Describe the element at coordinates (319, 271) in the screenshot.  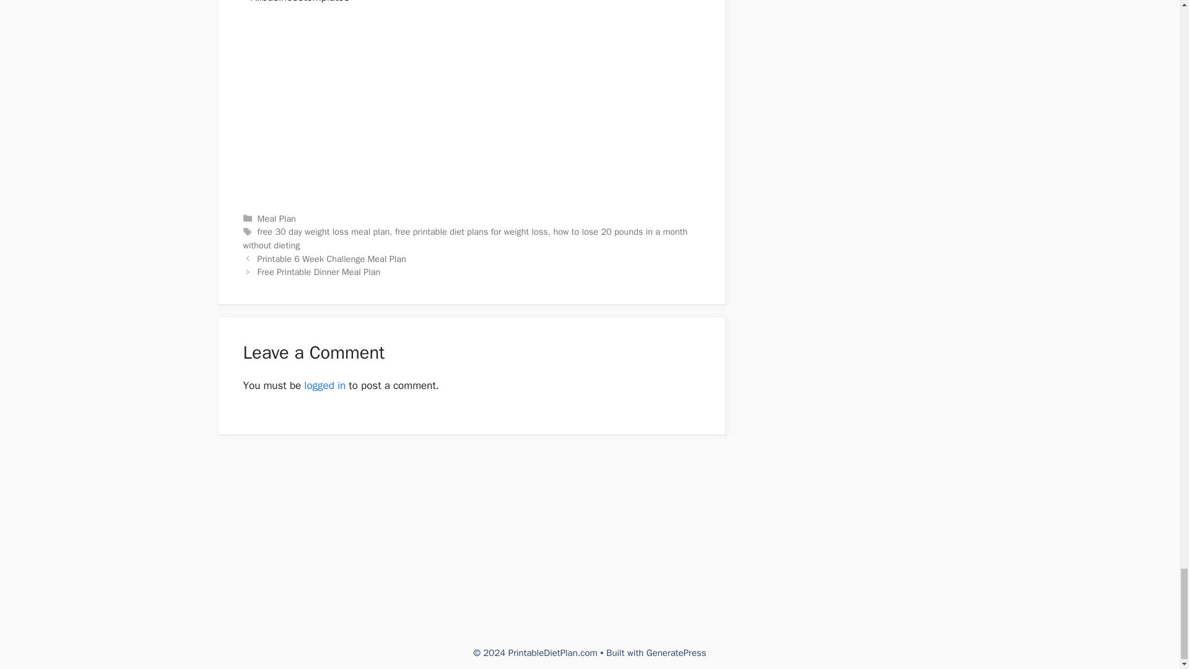
I see `Free Printable Dinner Meal Plan` at that location.